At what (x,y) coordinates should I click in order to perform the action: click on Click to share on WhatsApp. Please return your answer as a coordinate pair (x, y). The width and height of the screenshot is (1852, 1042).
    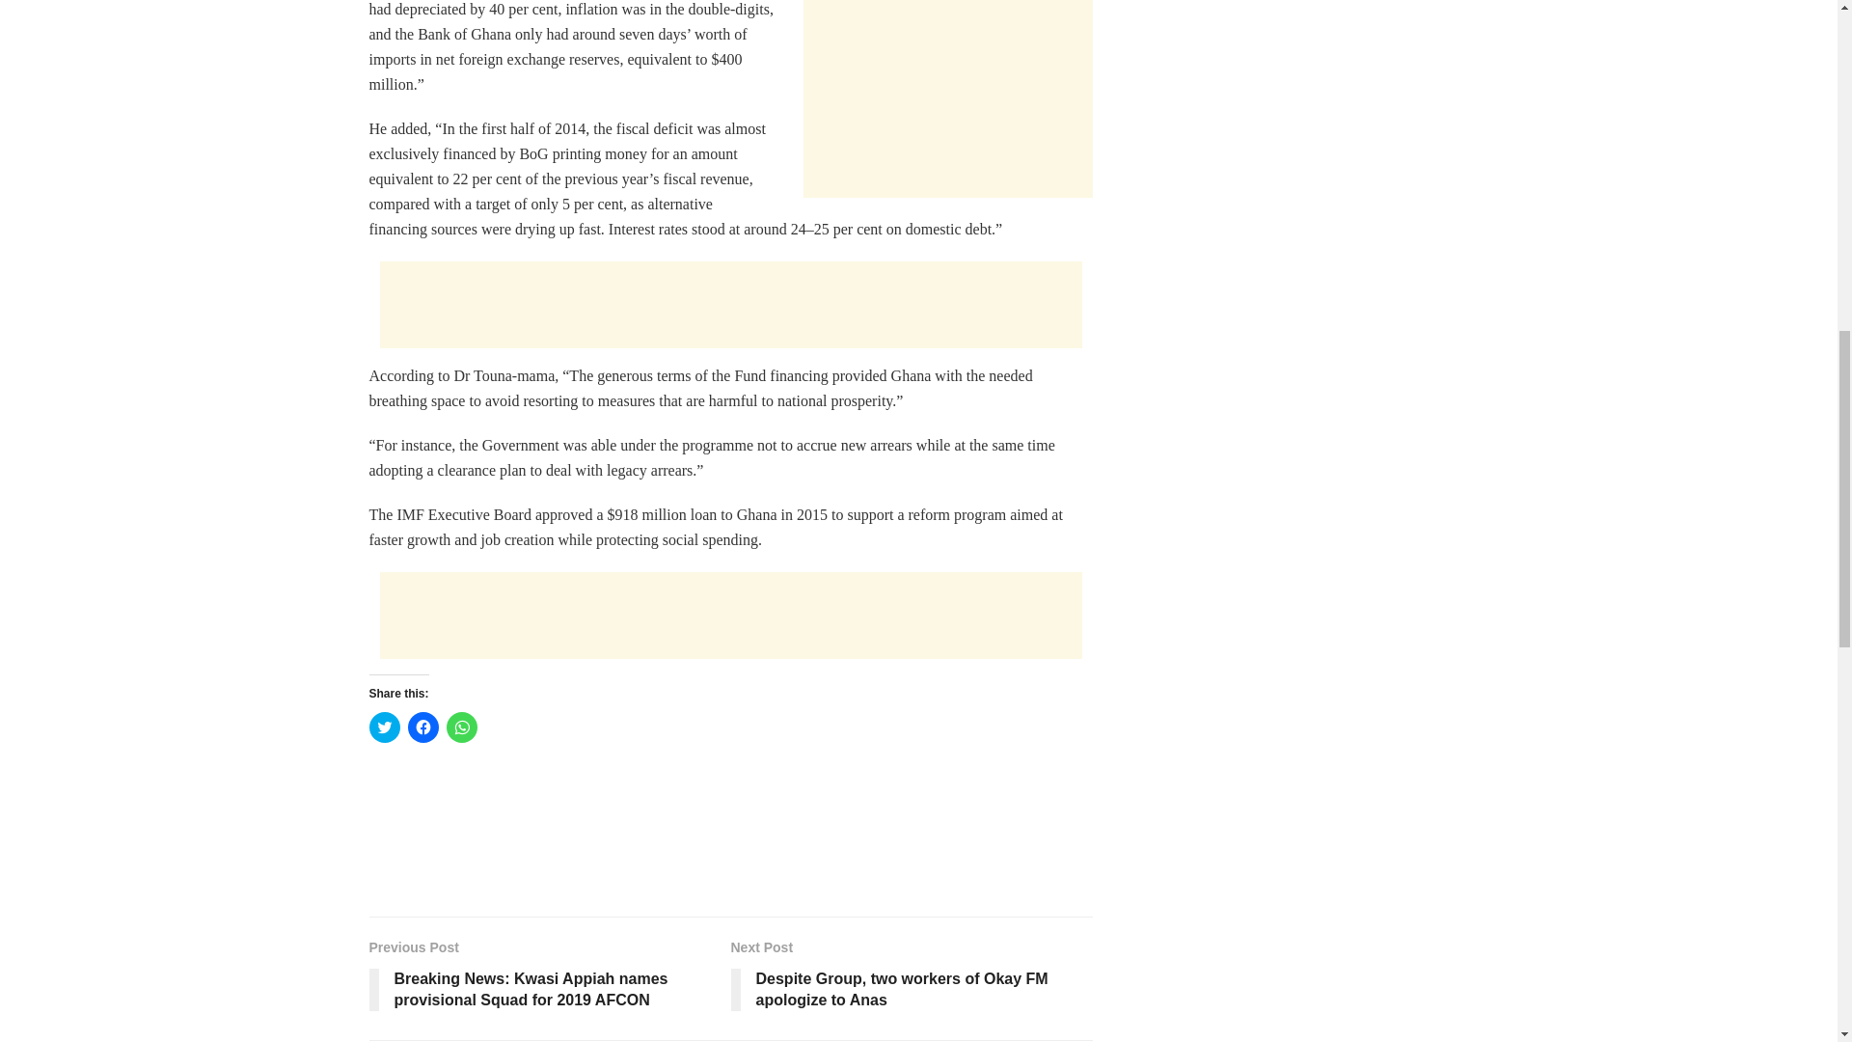
    Looking at the image, I should click on (461, 727).